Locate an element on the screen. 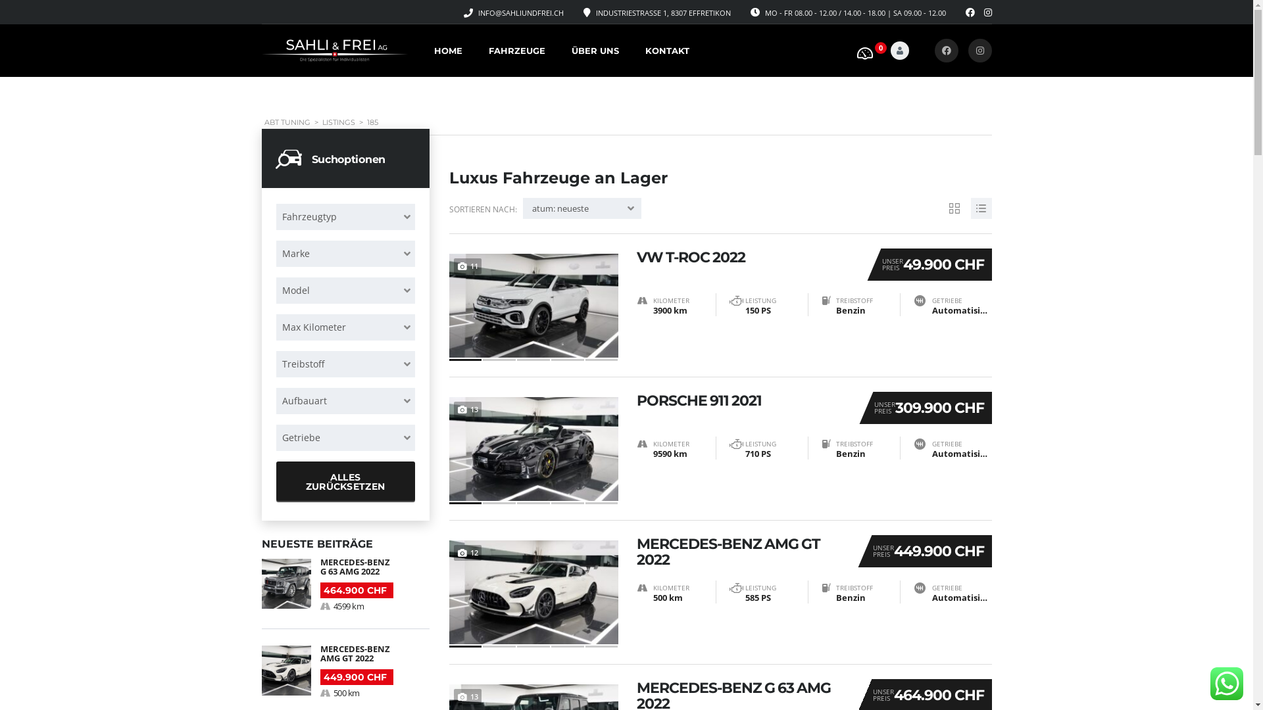 The image size is (1263, 710). HOME is located at coordinates (449, 51).